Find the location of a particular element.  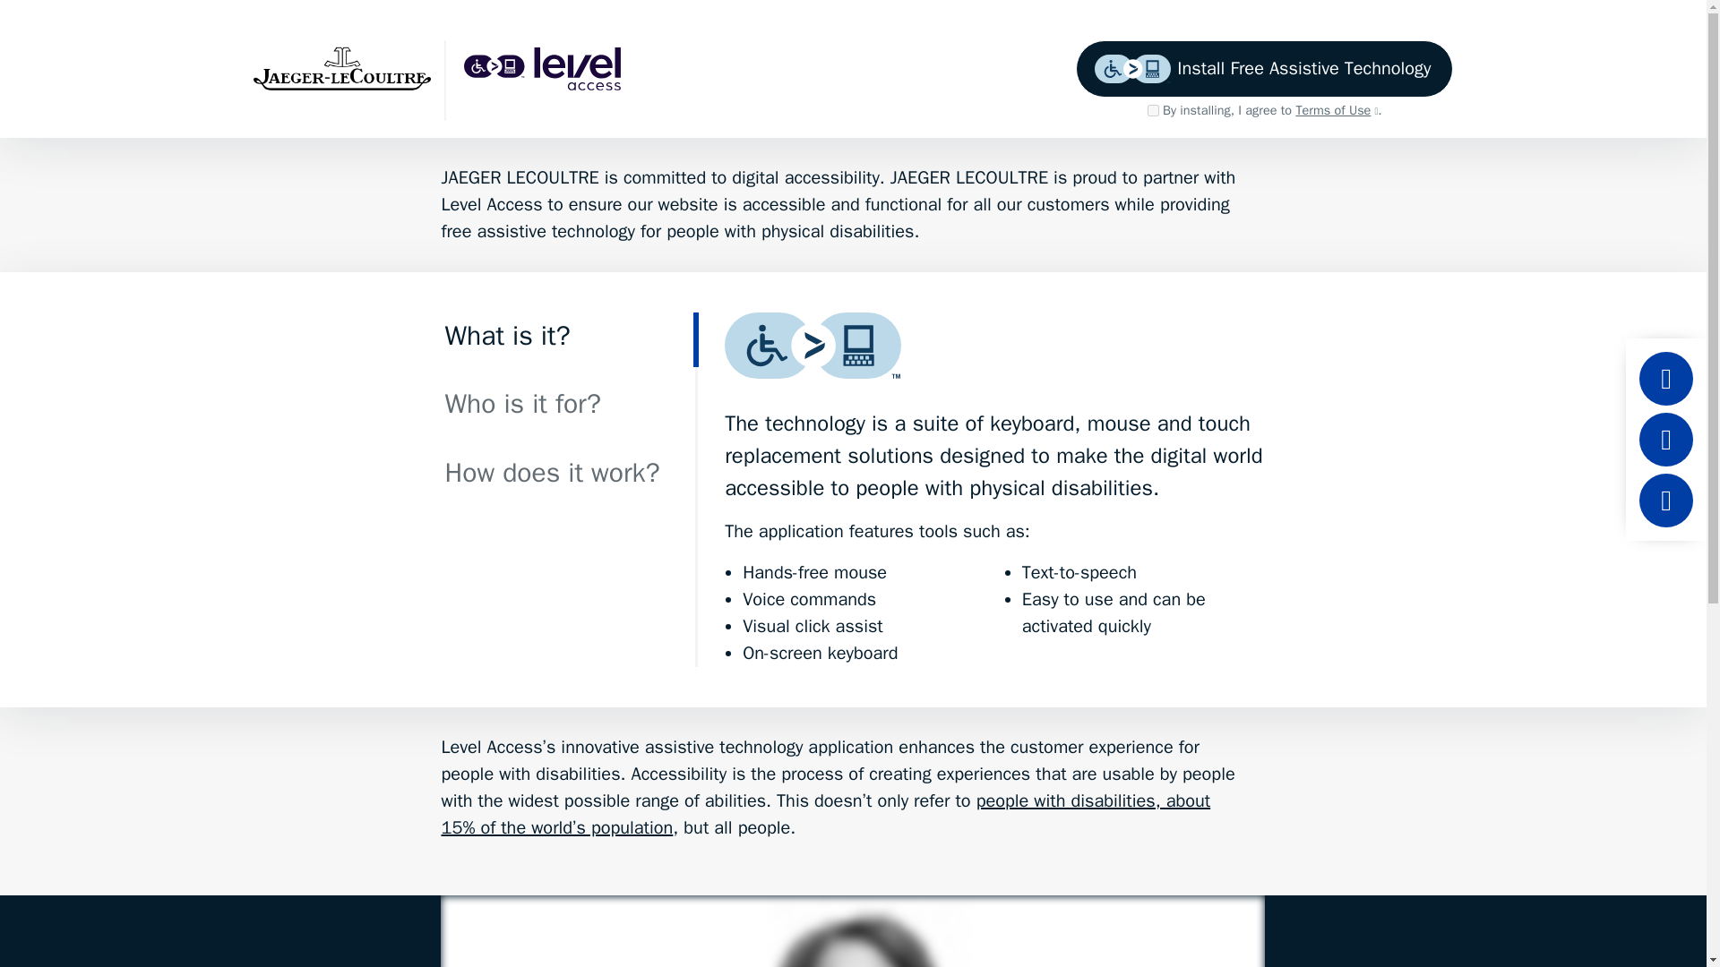

How does it work? is located at coordinates (569, 476).